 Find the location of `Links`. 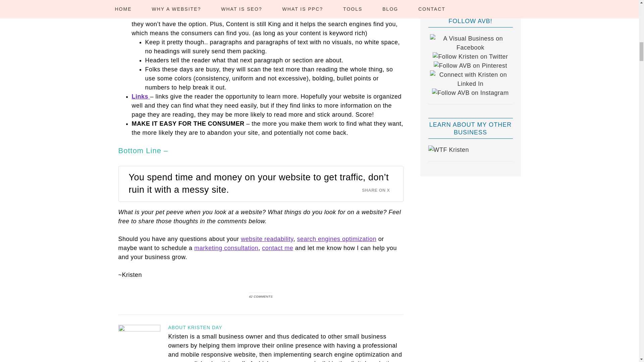

Links is located at coordinates (141, 97).